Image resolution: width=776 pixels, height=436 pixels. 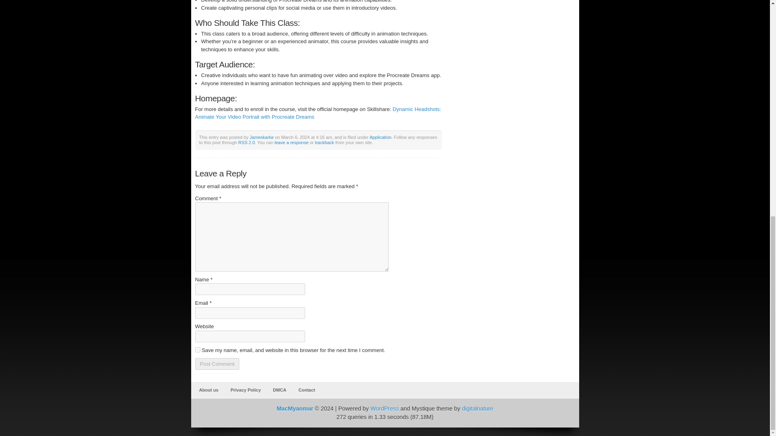 I want to click on Contact, so click(x=306, y=390).